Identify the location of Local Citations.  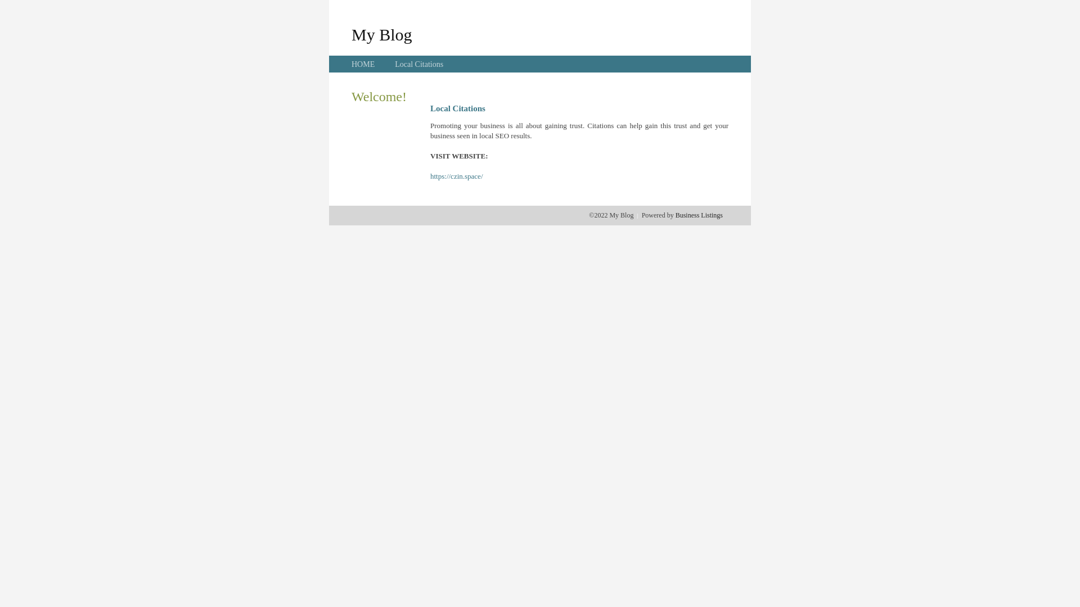
(419, 64).